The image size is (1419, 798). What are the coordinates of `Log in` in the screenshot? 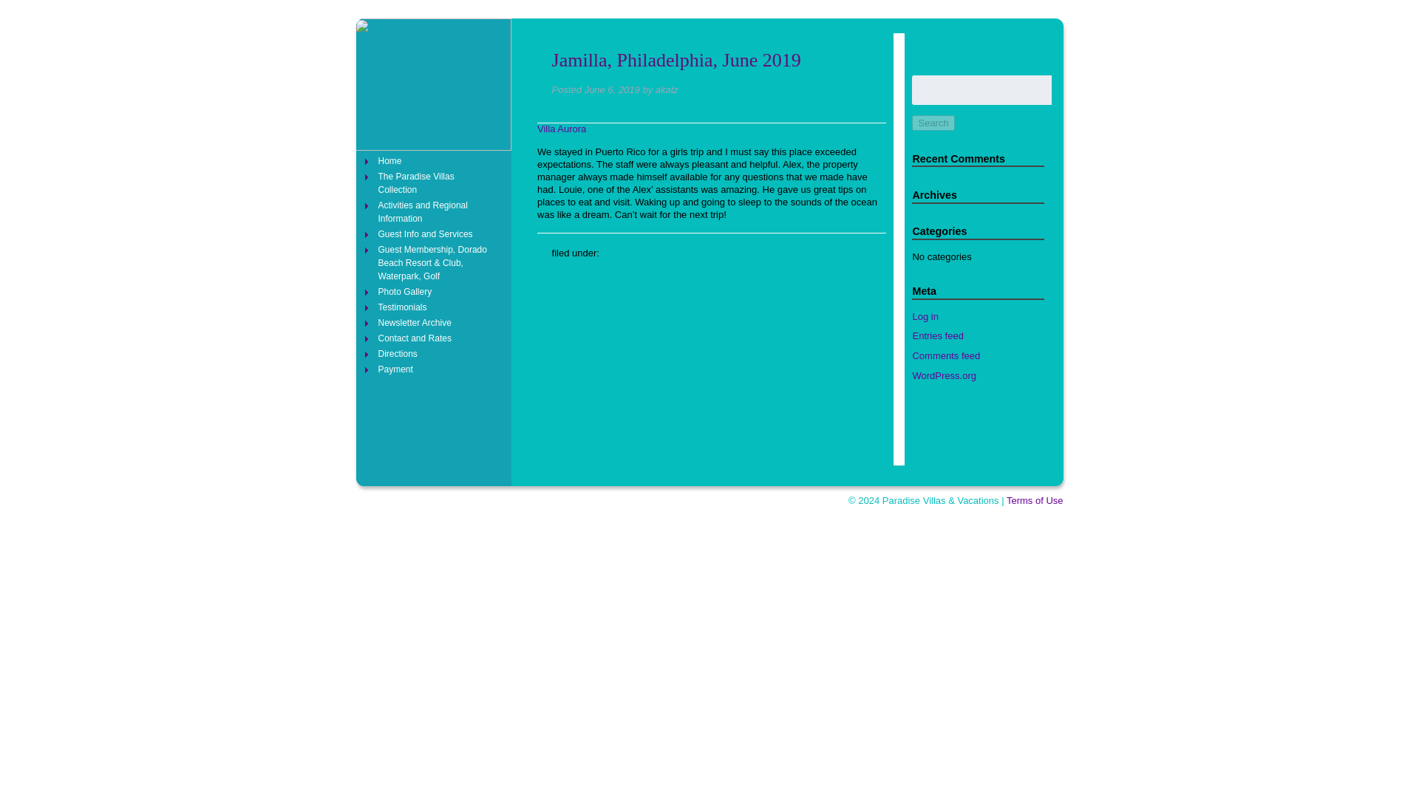 It's located at (925, 316).